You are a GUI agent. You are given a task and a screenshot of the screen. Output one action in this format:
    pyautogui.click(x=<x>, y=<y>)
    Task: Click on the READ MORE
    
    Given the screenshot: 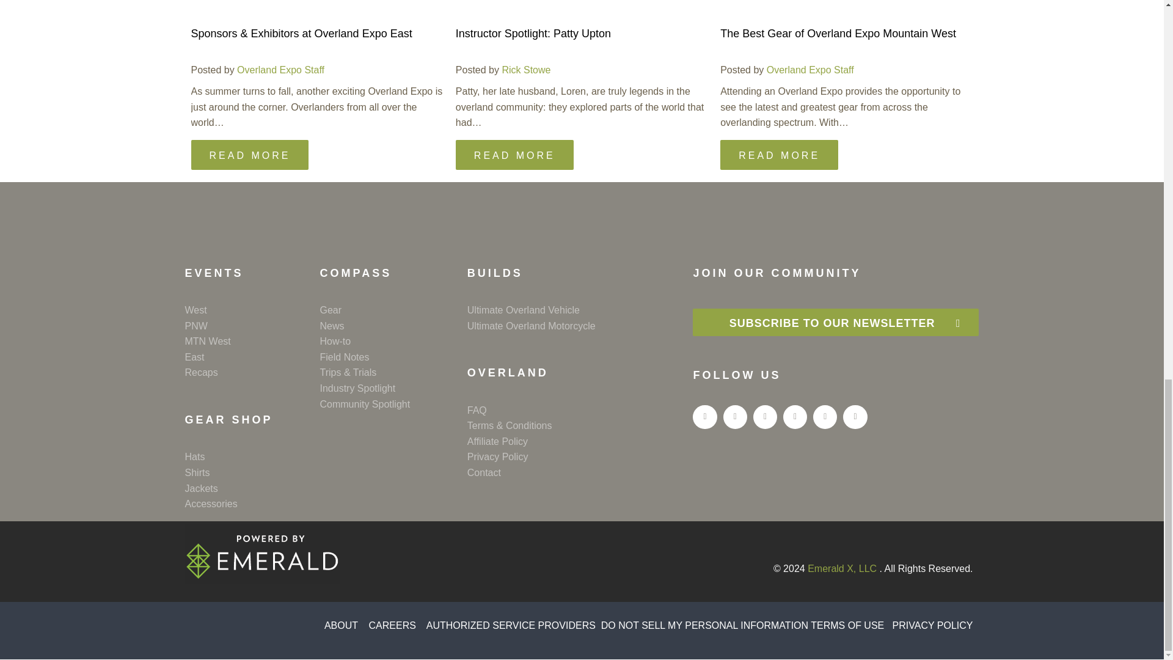 What is the action you would take?
    pyautogui.click(x=779, y=154)
    